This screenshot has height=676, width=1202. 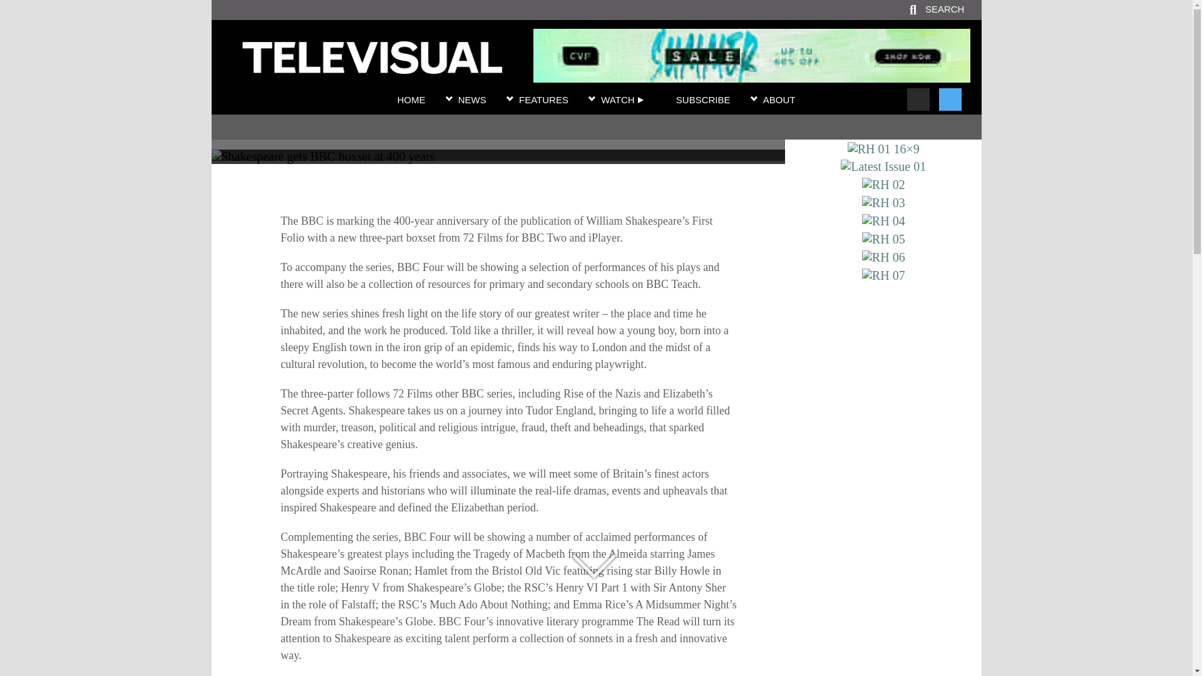 What do you see at coordinates (411, 100) in the screenshot?
I see `HOME` at bounding box center [411, 100].